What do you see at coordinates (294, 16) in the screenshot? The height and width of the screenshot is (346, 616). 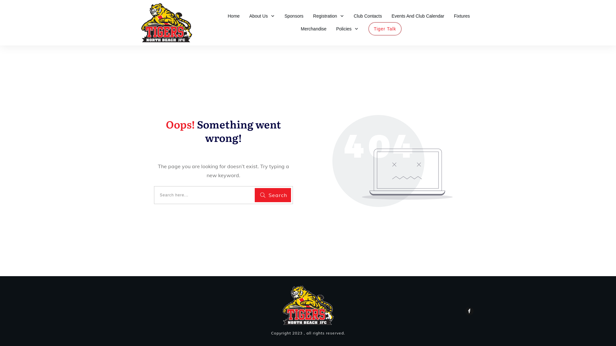 I see `Sponsors` at bounding box center [294, 16].